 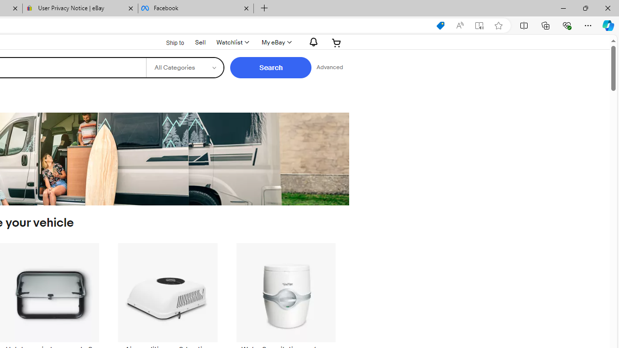 I want to click on My eBayExpand My eBay, so click(x=276, y=43).